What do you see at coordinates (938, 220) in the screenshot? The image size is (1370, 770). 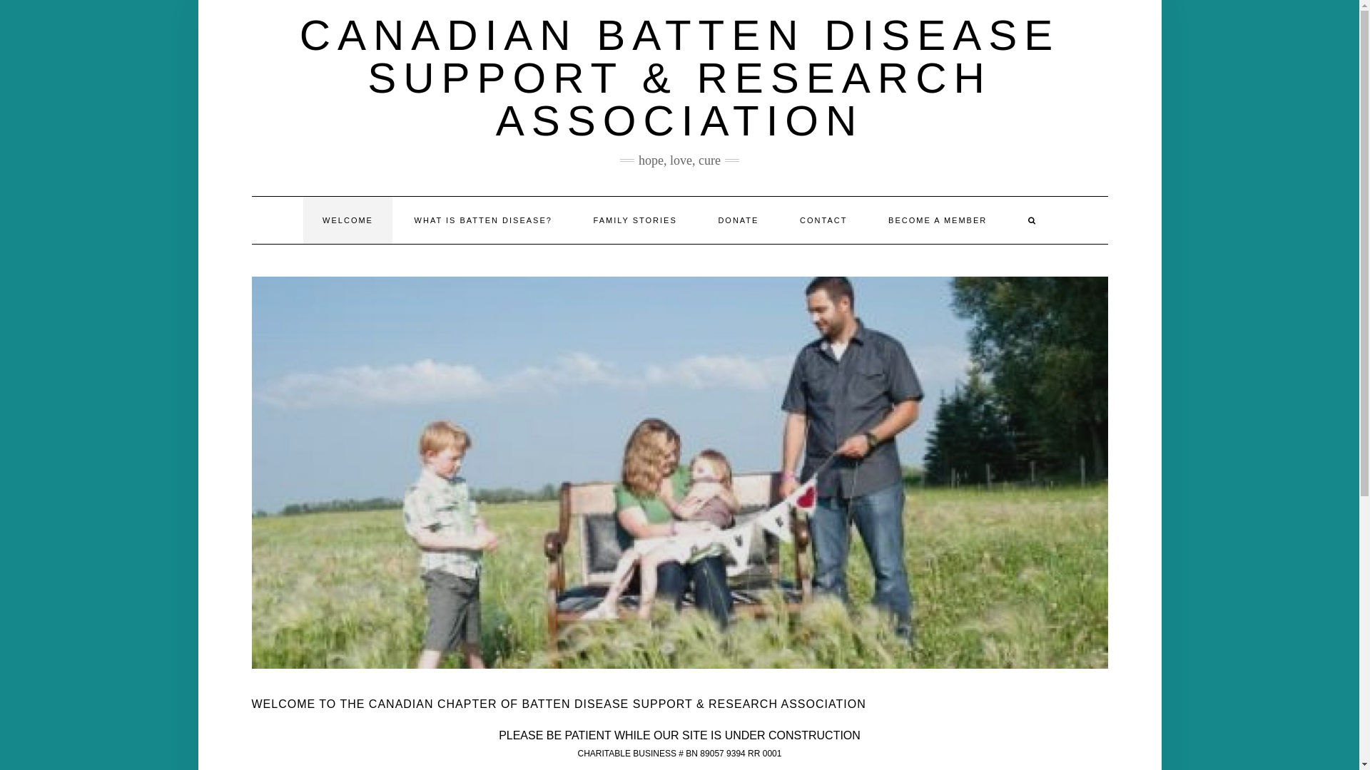 I see `BECOME A MEMBER` at bounding box center [938, 220].